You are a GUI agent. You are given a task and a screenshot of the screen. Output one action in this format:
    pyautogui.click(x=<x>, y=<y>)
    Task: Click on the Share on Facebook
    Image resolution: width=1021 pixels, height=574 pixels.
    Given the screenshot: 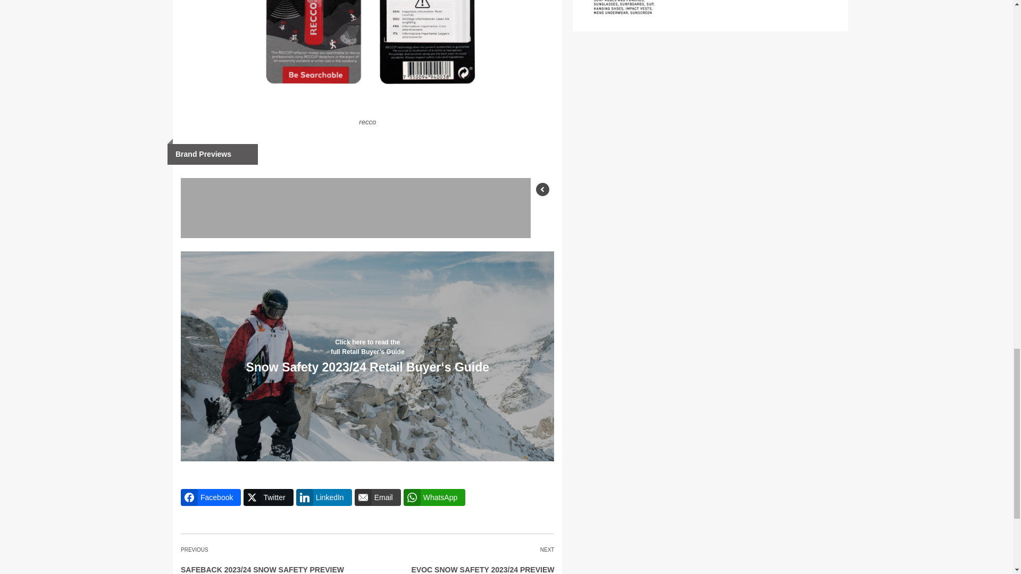 What is the action you would take?
    pyautogui.click(x=211, y=497)
    